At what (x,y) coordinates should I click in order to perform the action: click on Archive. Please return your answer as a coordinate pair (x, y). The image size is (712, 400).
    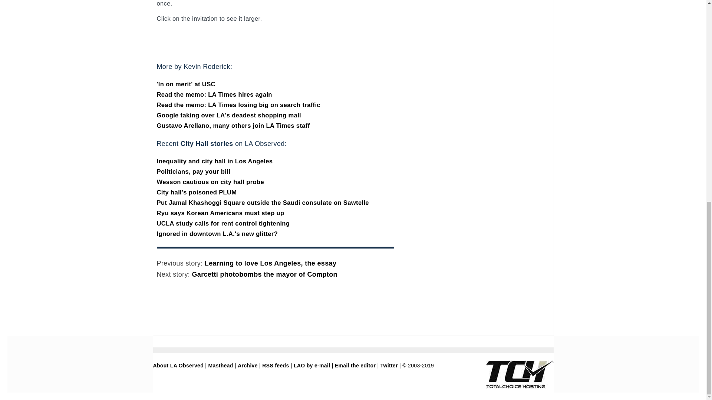
    Looking at the image, I should click on (248, 365).